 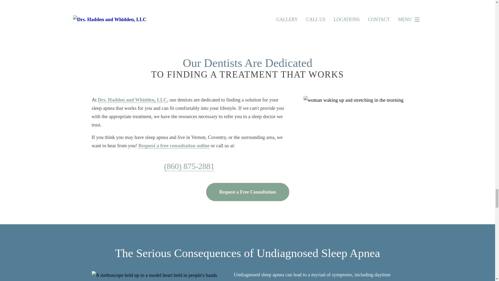 I want to click on Request a Free Consultation, so click(x=247, y=192).